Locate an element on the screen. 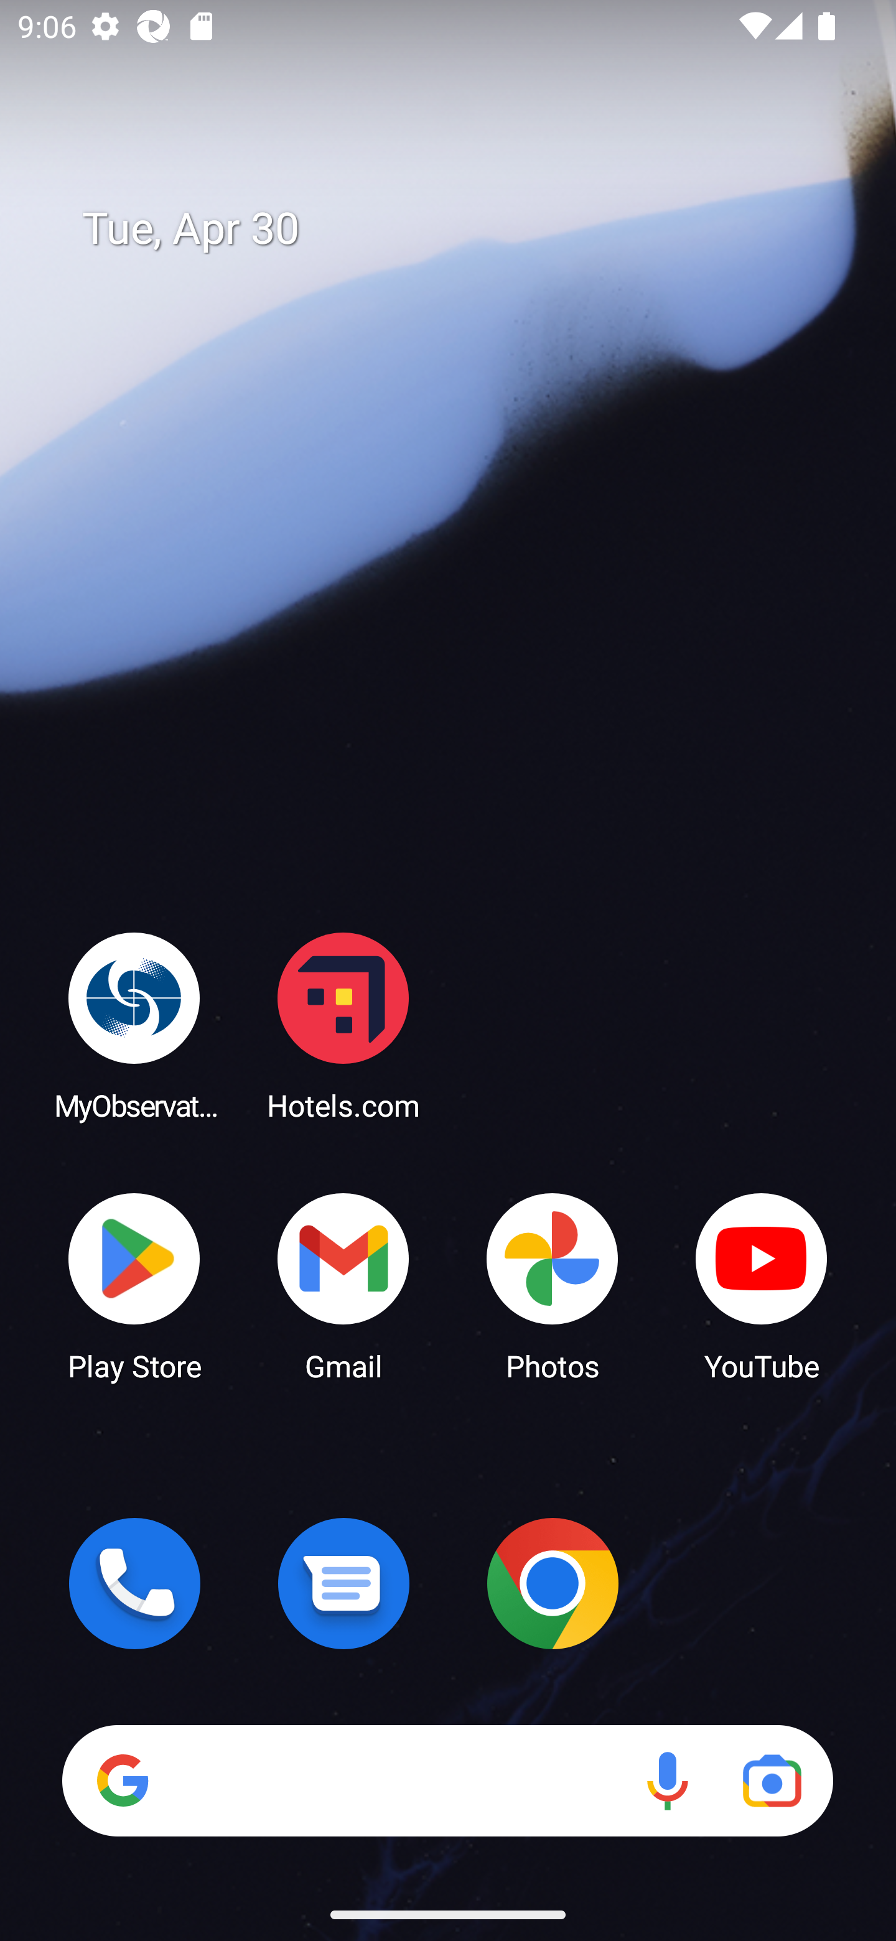  YouTube is located at coordinates (762, 1285).